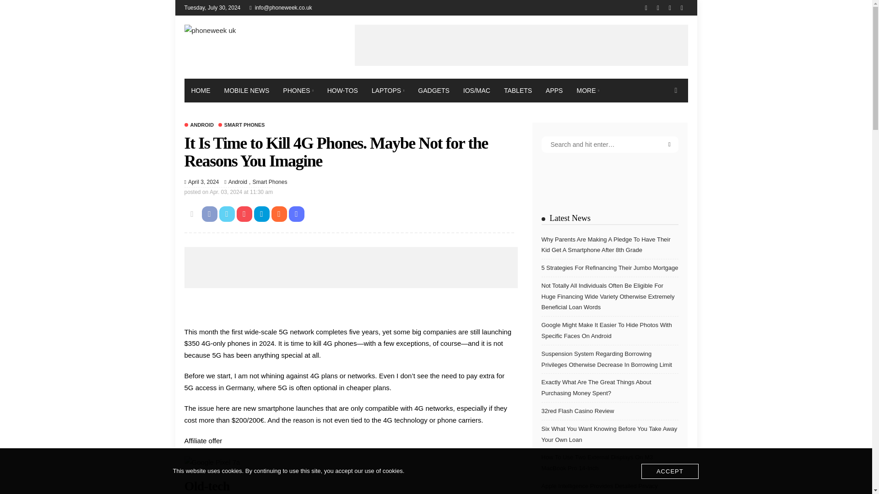 The width and height of the screenshot is (879, 494). I want to click on SMART PHONES, so click(242, 124).